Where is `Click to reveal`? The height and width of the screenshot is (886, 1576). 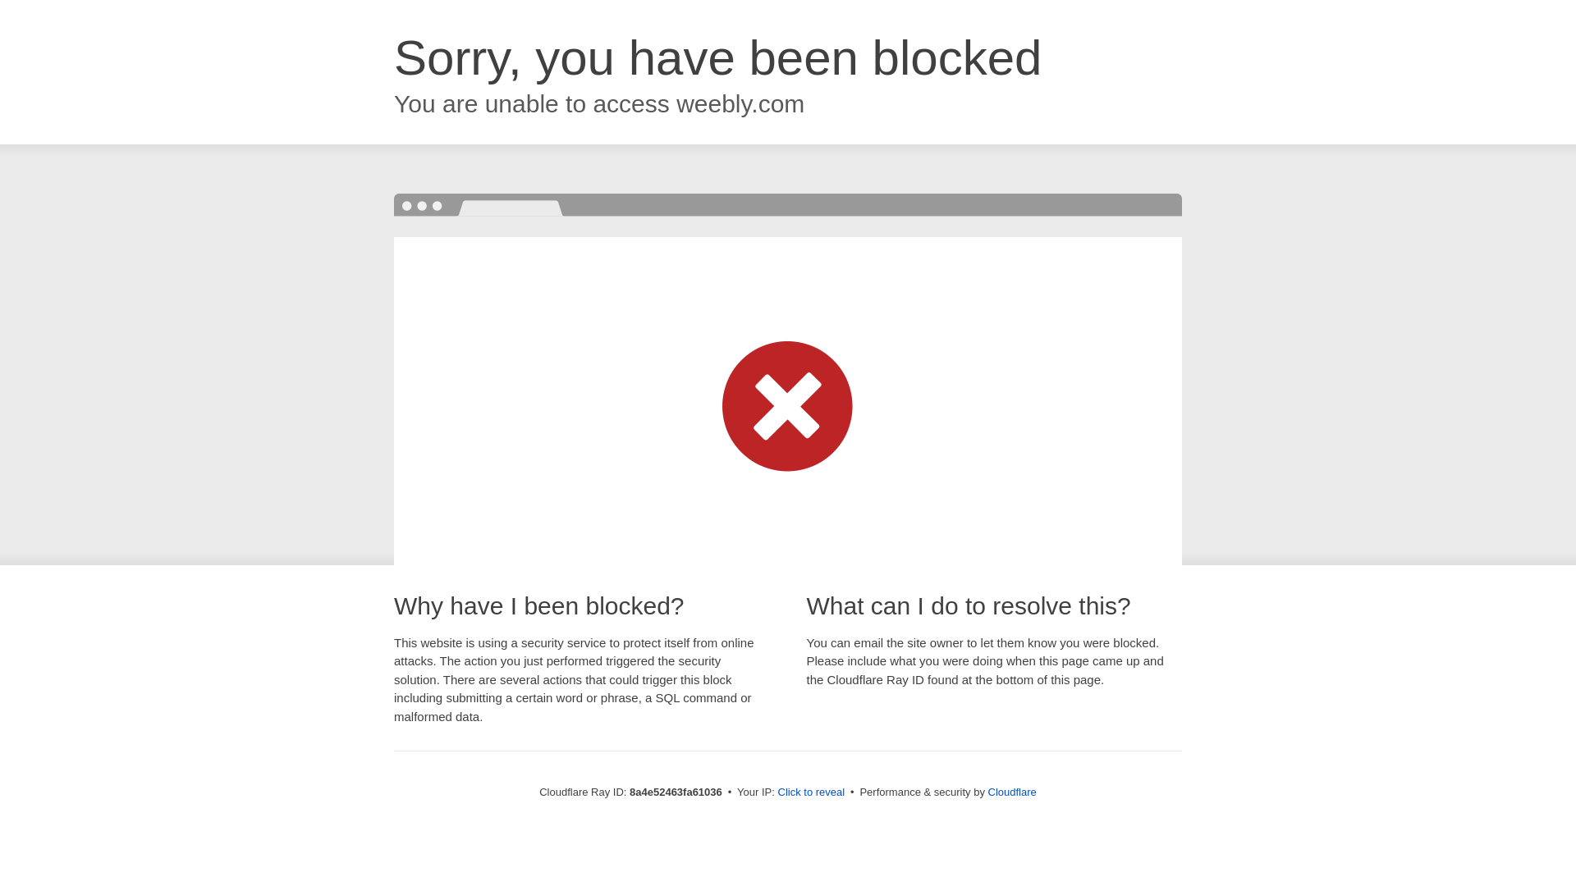 Click to reveal is located at coordinates (811, 792).